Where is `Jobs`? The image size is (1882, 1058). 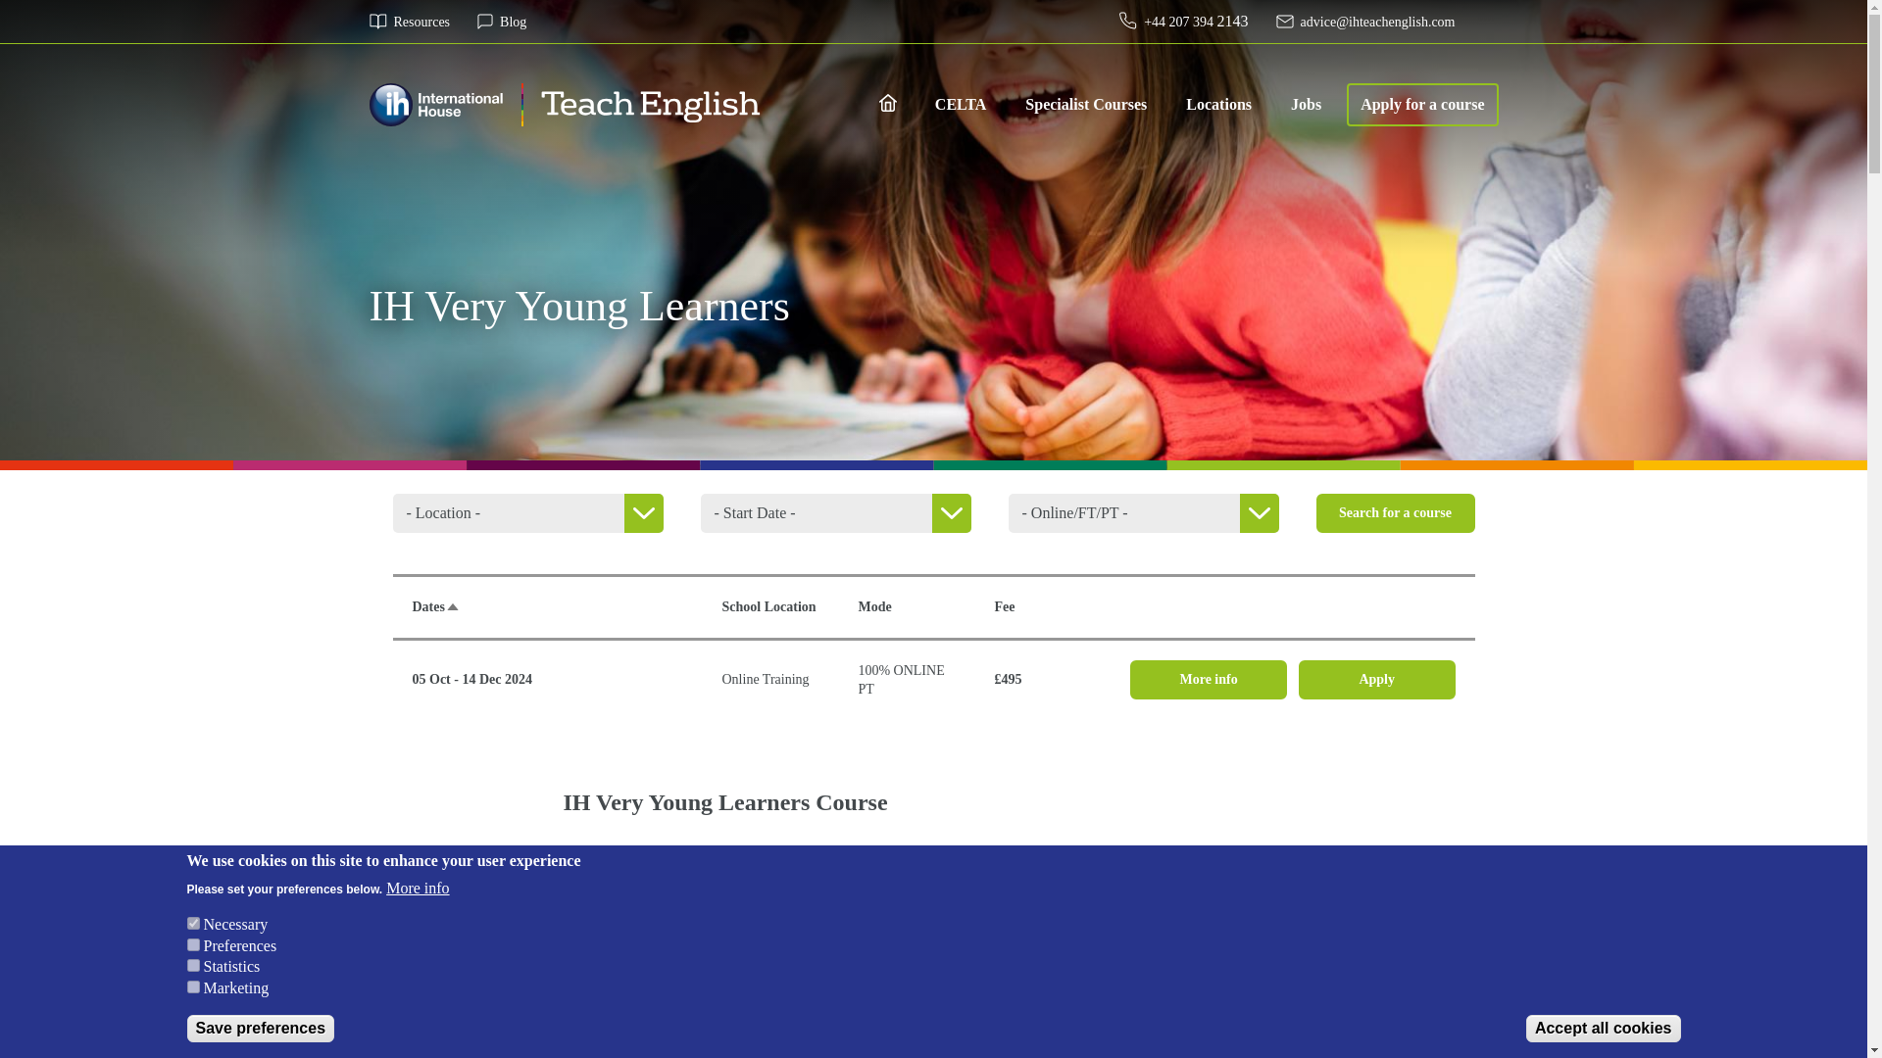
Jobs is located at coordinates (1306, 104).